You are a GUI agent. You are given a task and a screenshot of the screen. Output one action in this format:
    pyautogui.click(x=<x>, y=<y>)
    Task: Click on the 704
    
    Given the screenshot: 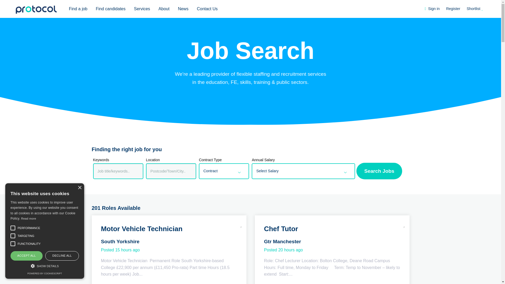 What is the action you would take?
    pyautogui.click(x=205, y=188)
    